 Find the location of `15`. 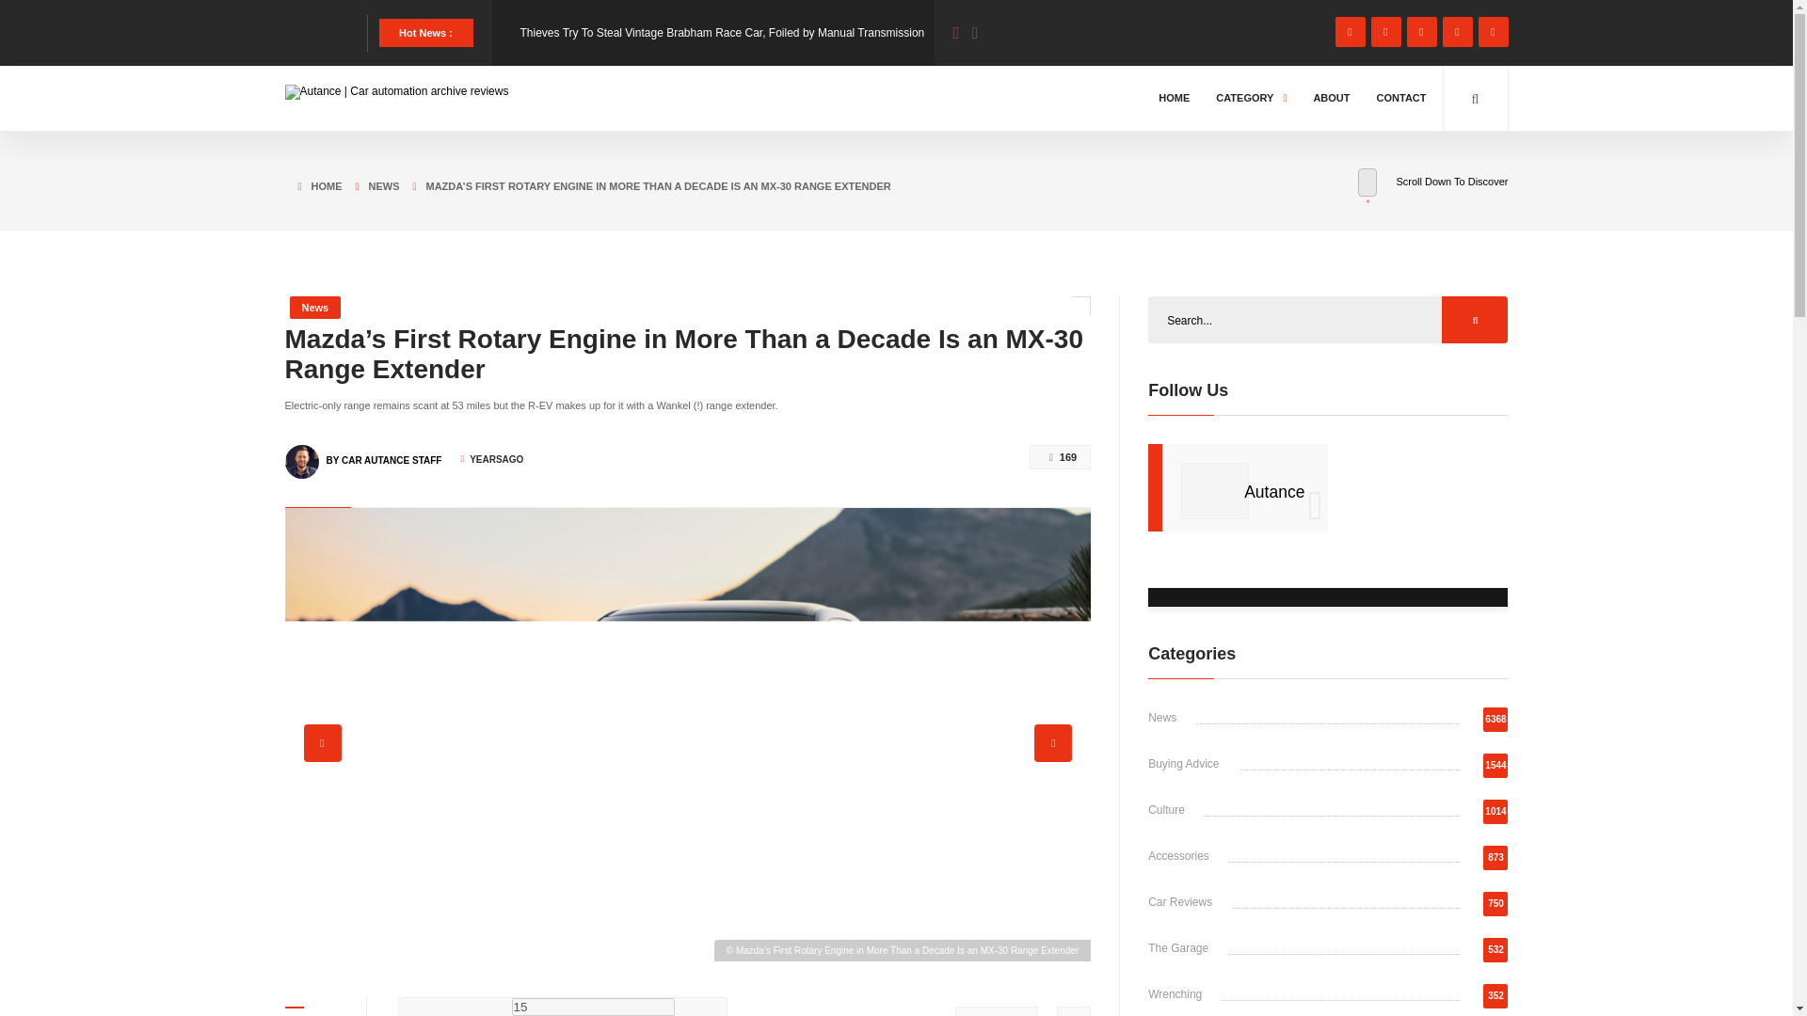

15 is located at coordinates (593, 1007).